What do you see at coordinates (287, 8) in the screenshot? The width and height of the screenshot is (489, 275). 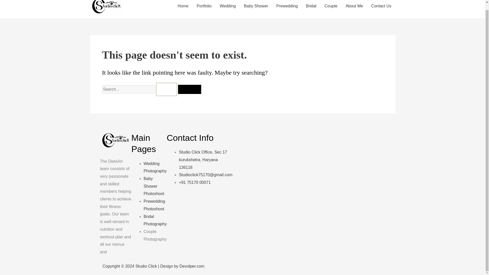 I see `Prewedding` at bounding box center [287, 8].